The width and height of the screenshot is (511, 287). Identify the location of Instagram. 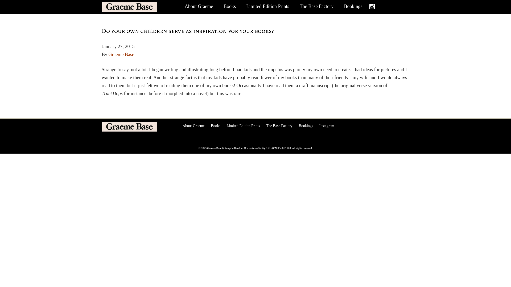
(373, 6).